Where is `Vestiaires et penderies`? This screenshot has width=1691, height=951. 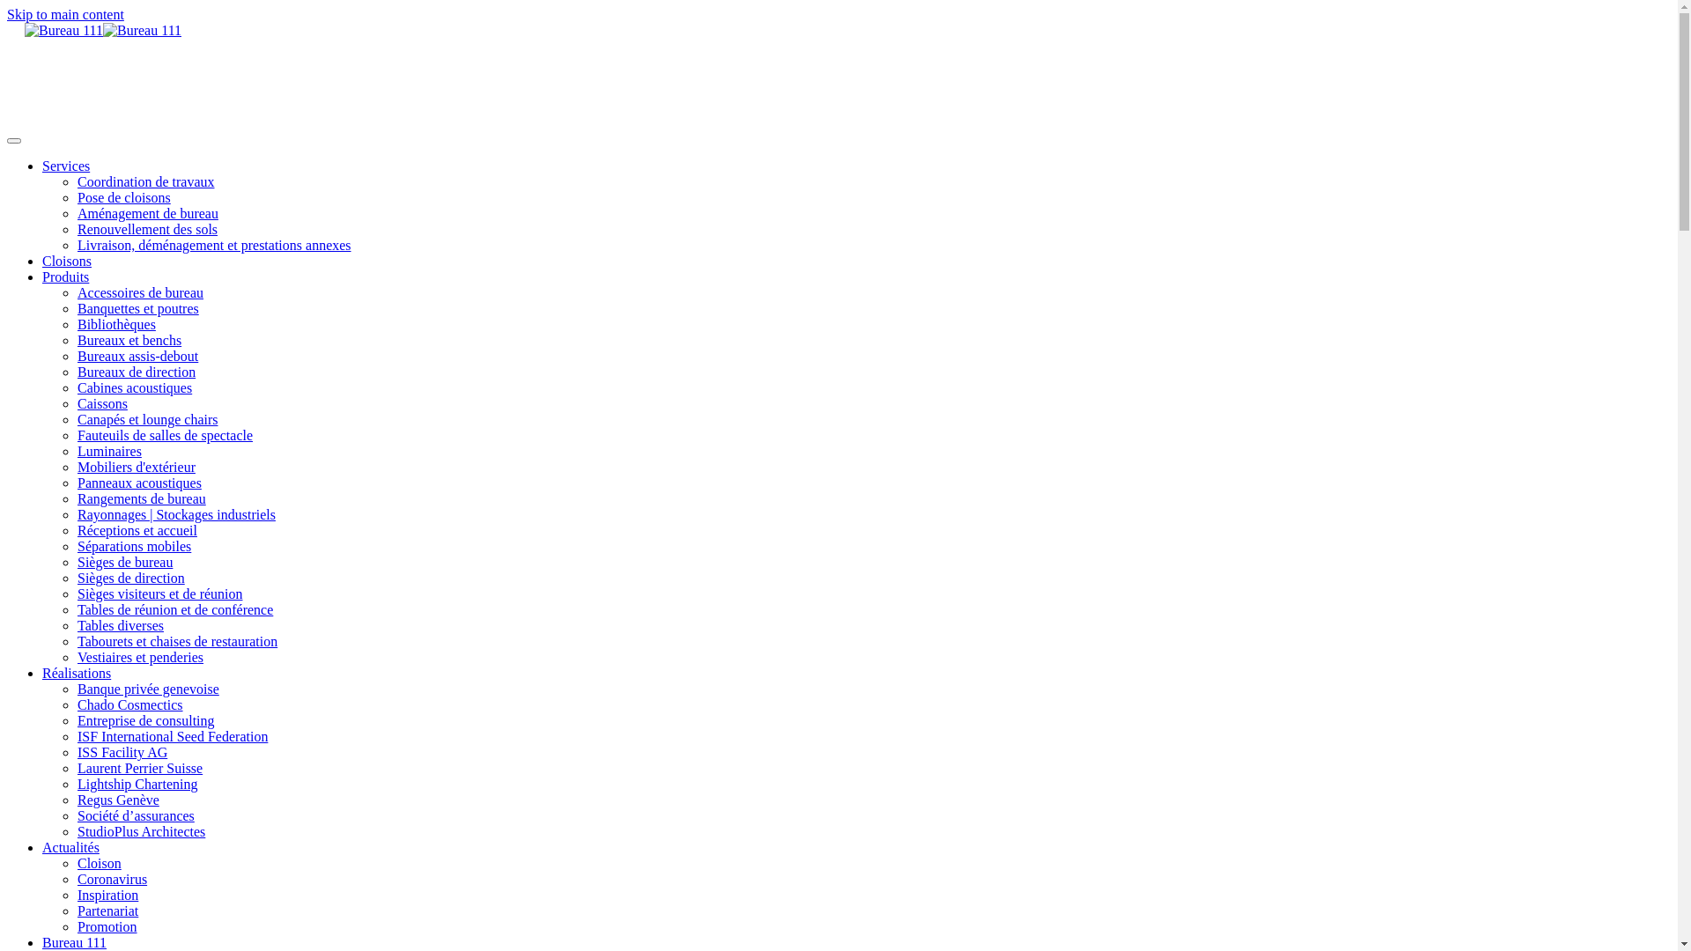
Vestiaires et penderies is located at coordinates (141, 657).